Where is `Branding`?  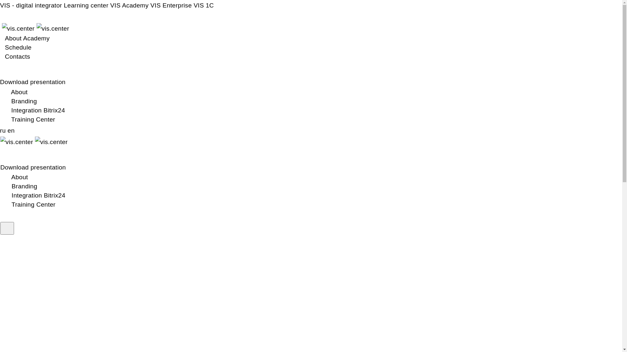 Branding is located at coordinates (21, 186).